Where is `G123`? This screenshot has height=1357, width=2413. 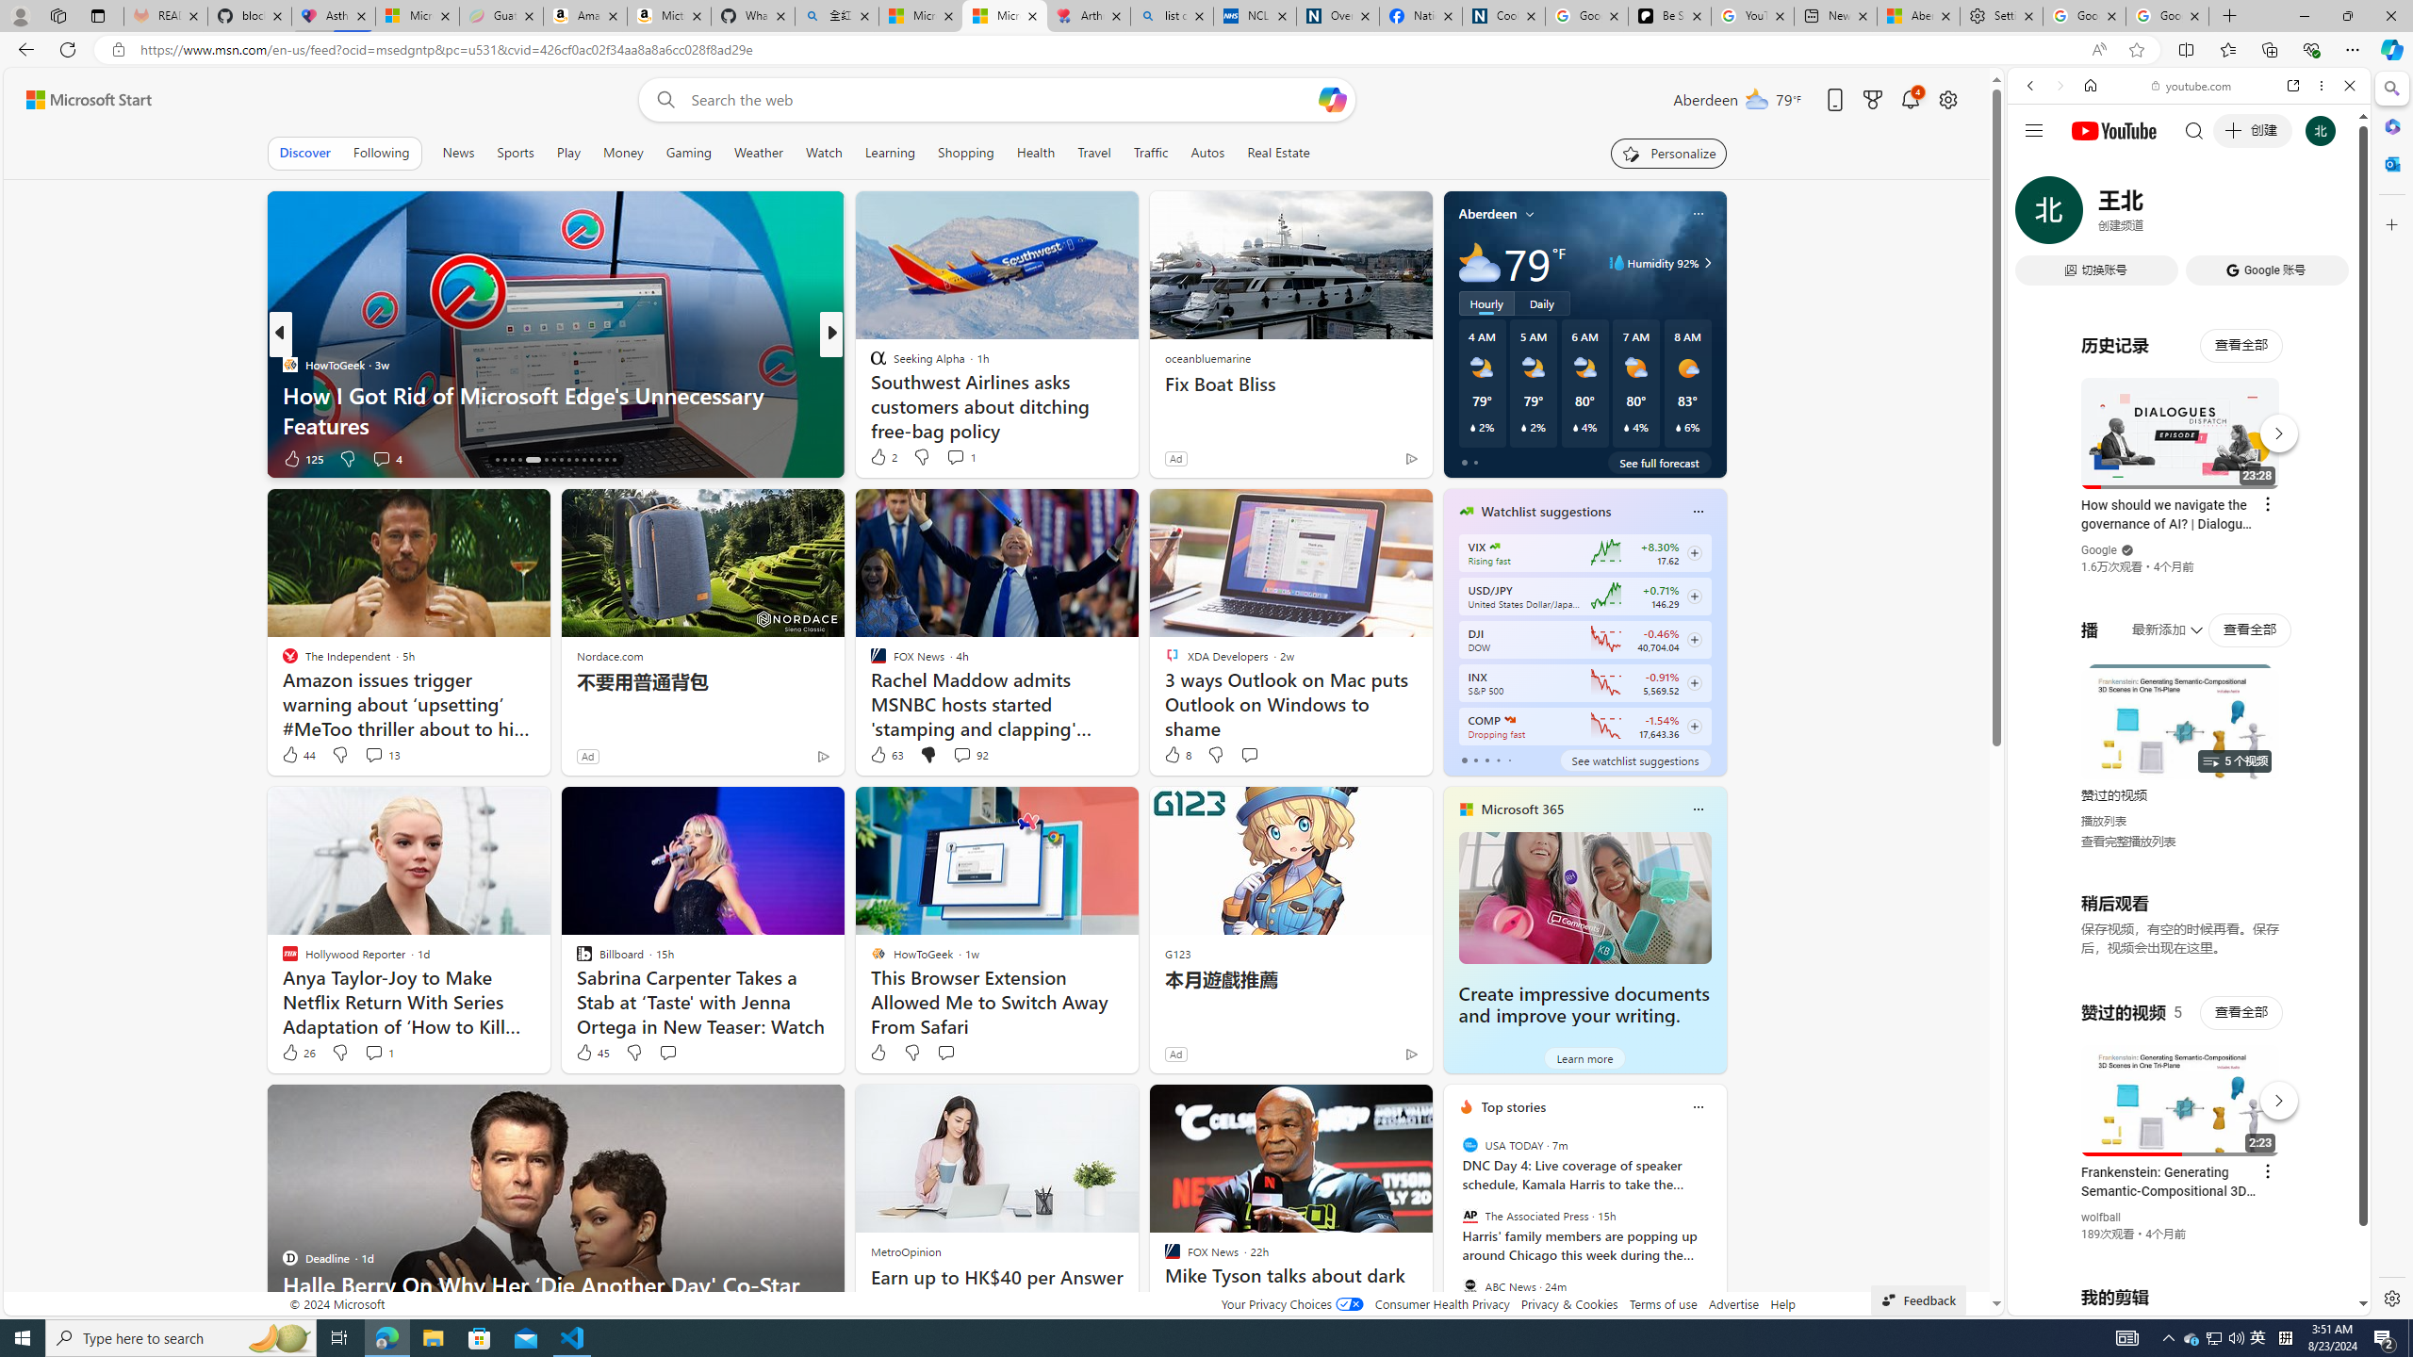 G123 is located at coordinates (1176, 953).